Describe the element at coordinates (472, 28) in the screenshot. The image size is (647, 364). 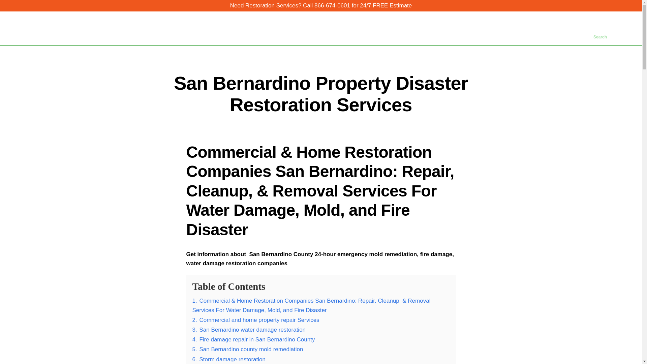
I see `Water` at that location.